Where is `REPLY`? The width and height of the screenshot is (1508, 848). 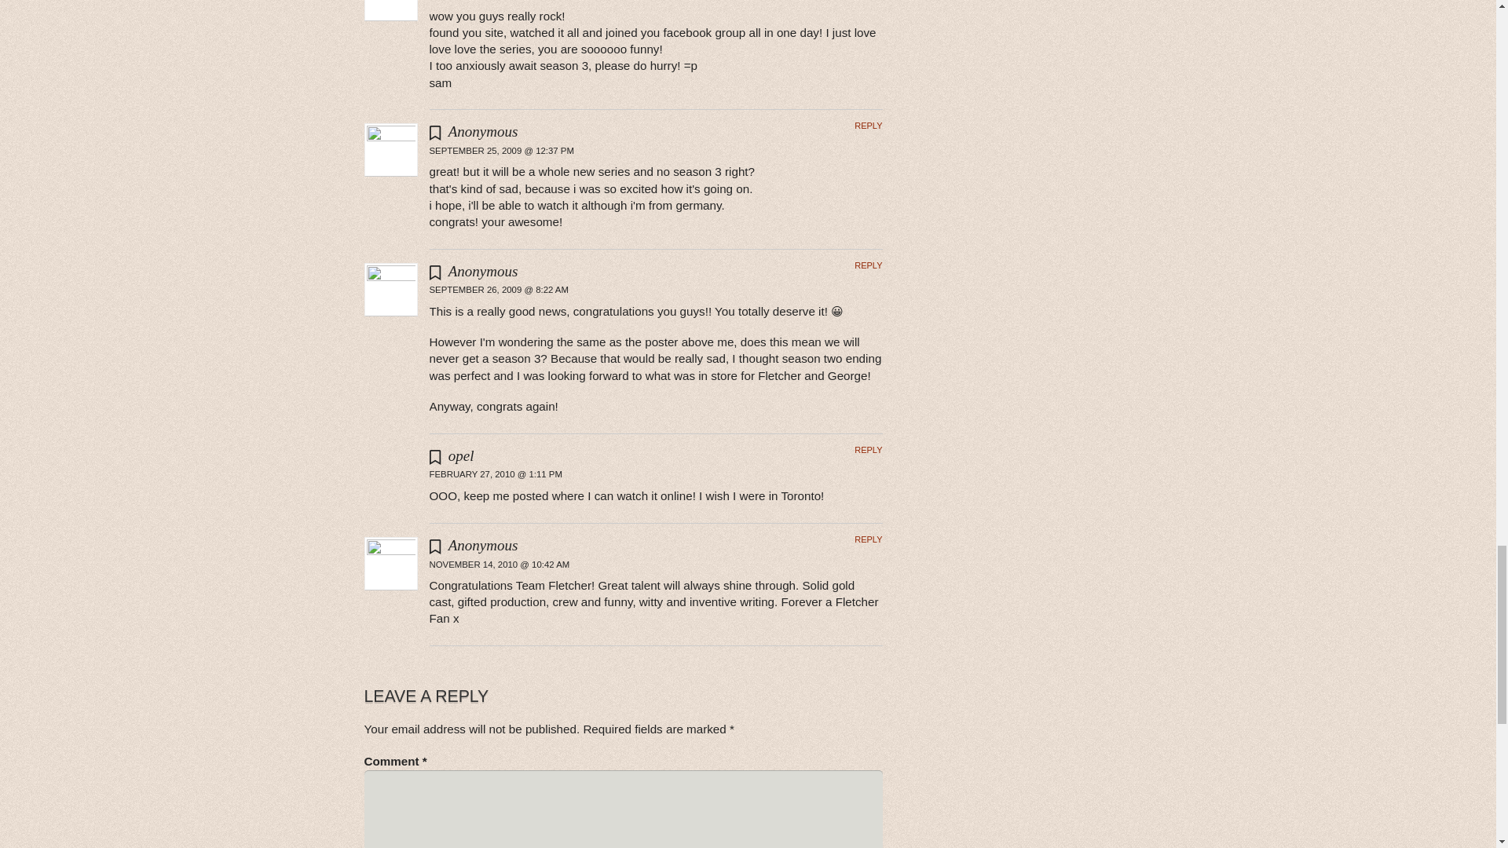 REPLY is located at coordinates (869, 449).